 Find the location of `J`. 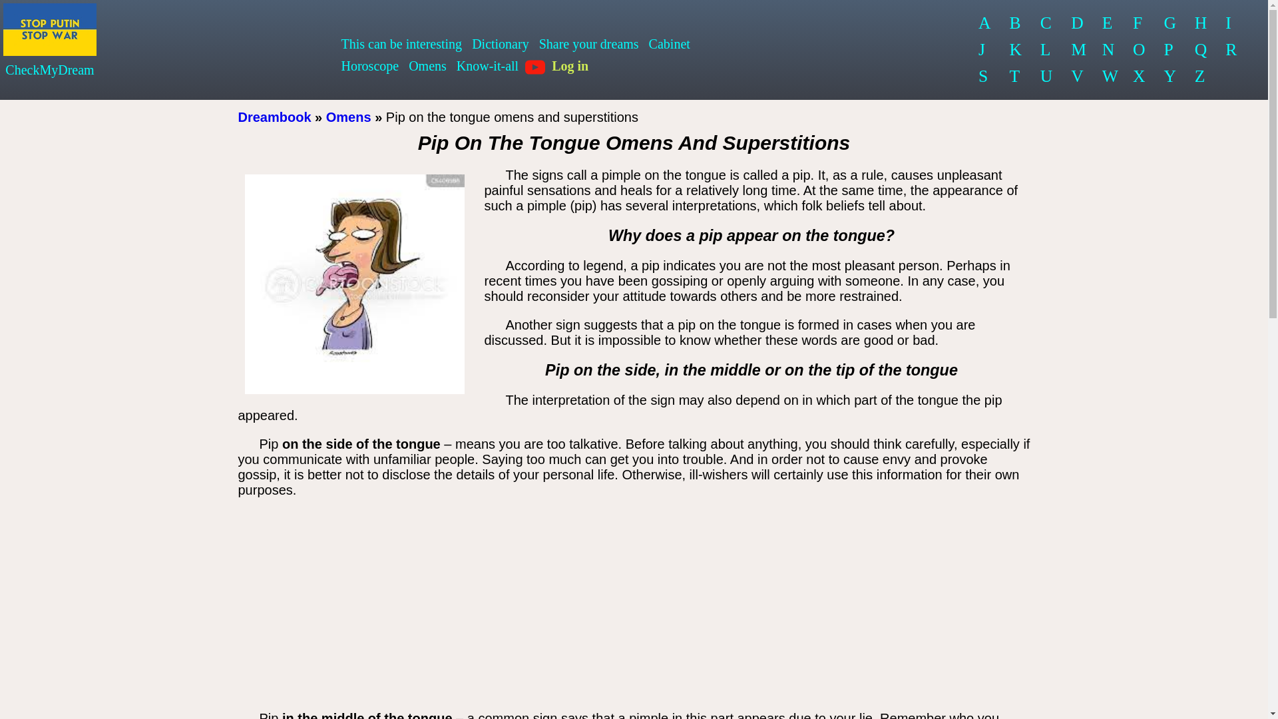

J is located at coordinates (984, 50).